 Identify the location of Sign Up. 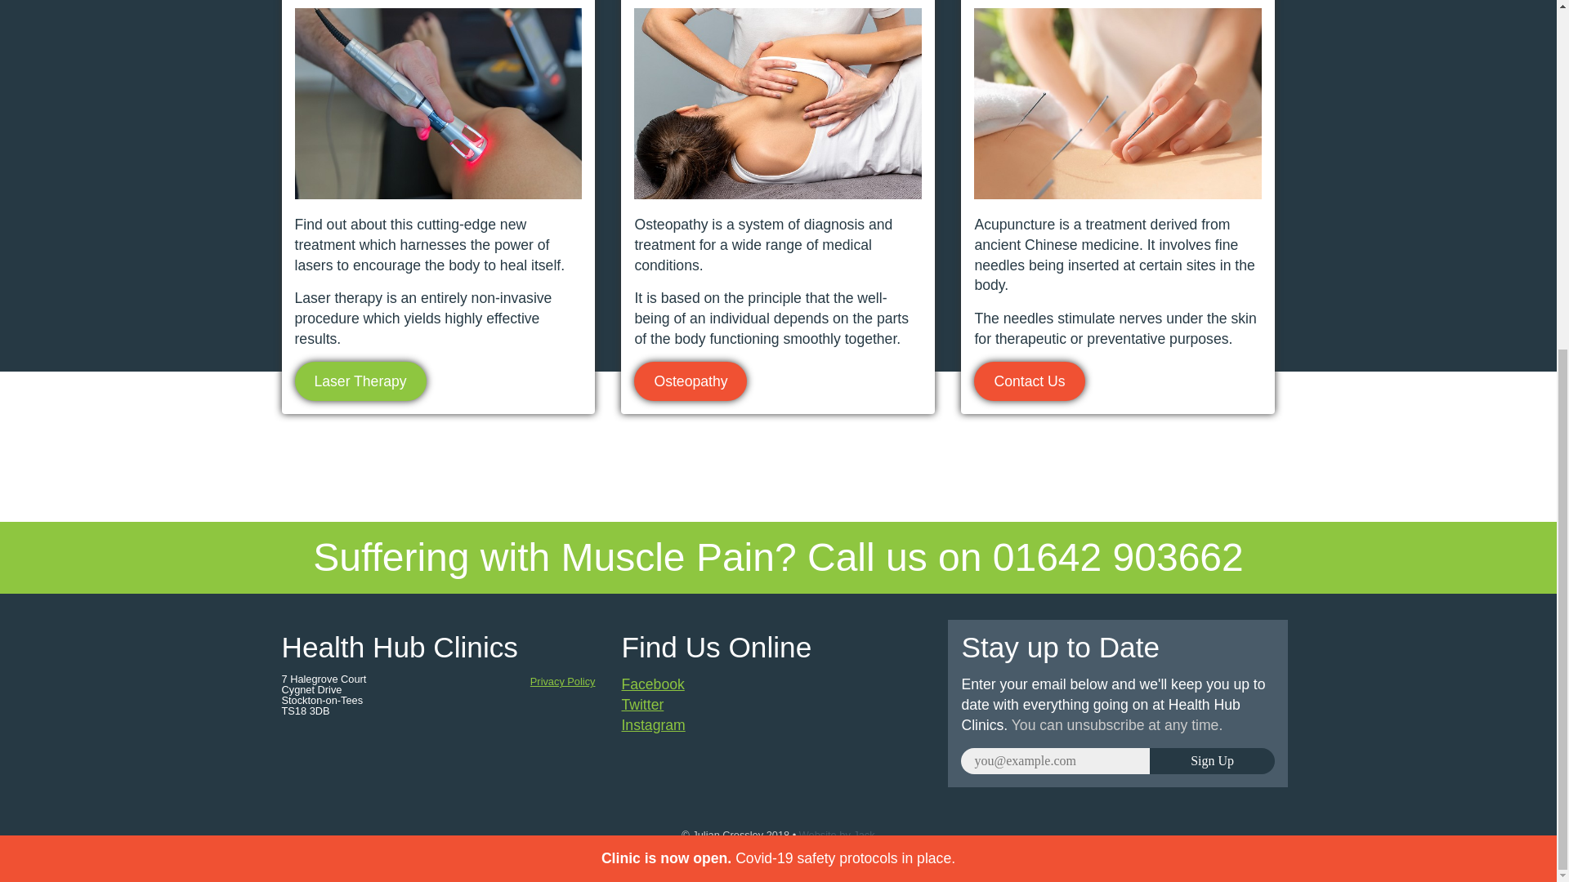
(1213, 761).